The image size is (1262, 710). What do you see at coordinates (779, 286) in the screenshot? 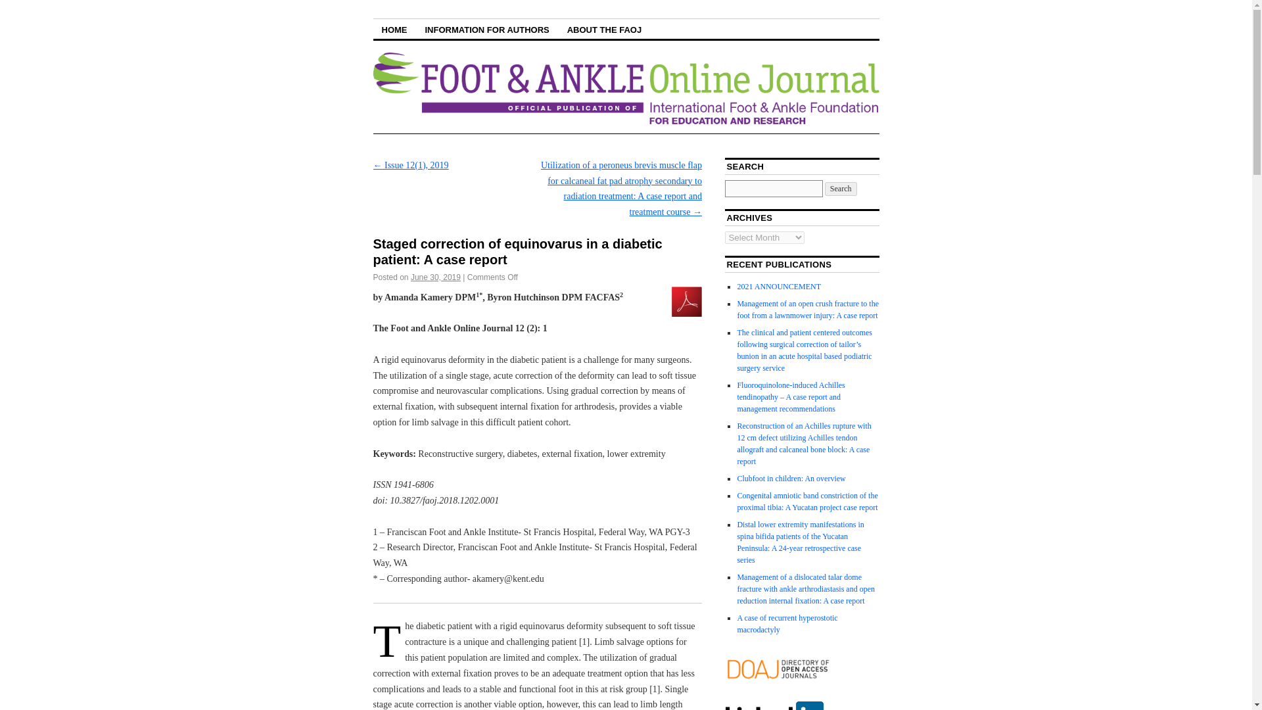
I see `2021 ANNOUNCEMENT` at bounding box center [779, 286].